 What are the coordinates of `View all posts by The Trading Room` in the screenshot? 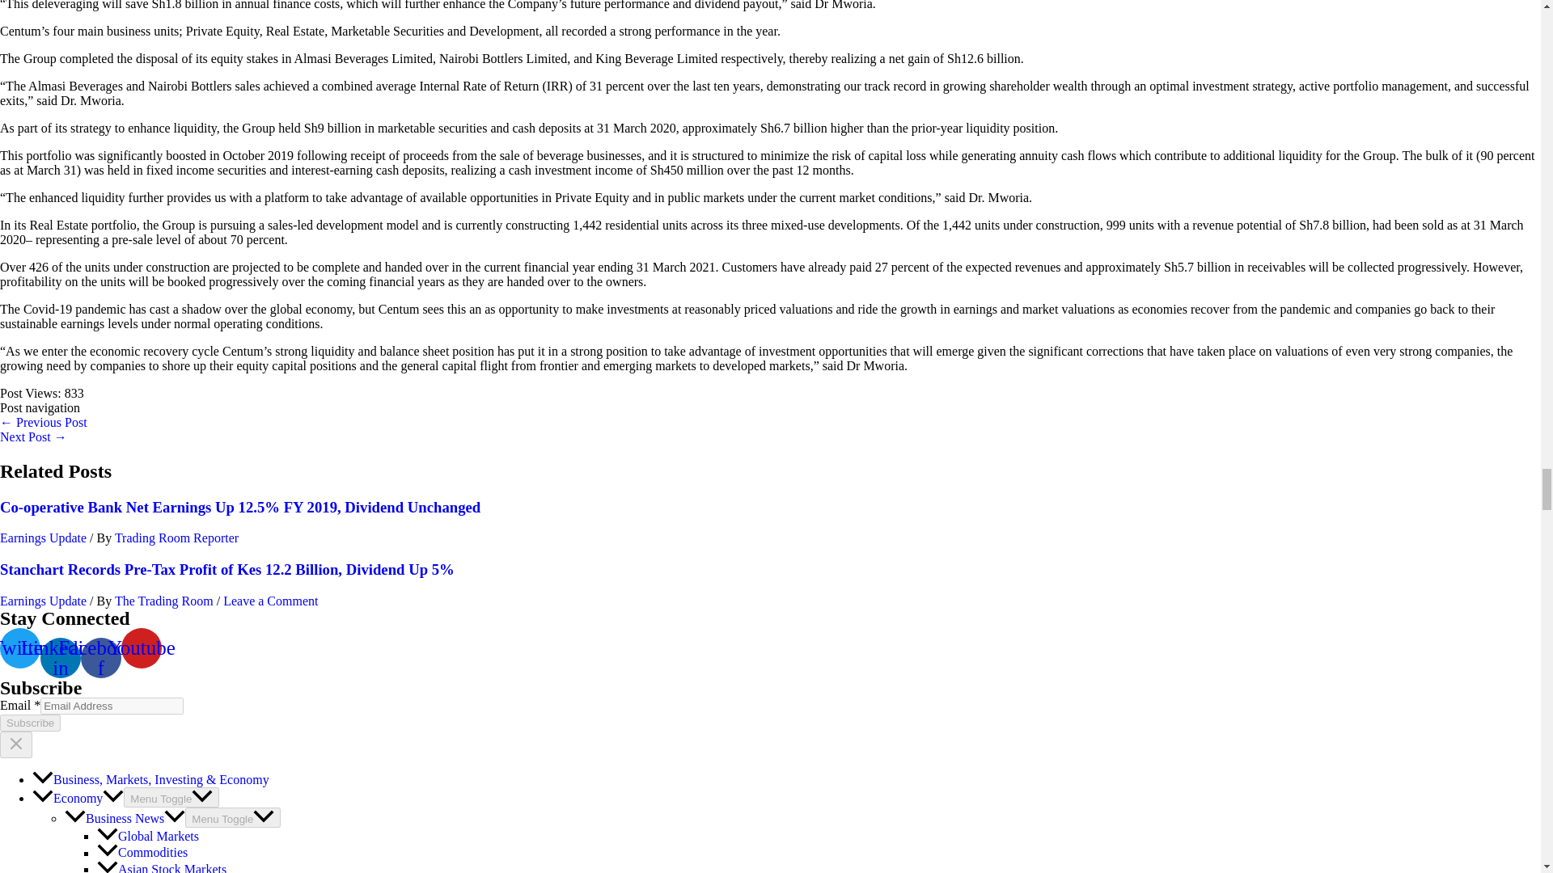 It's located at (166, 601).